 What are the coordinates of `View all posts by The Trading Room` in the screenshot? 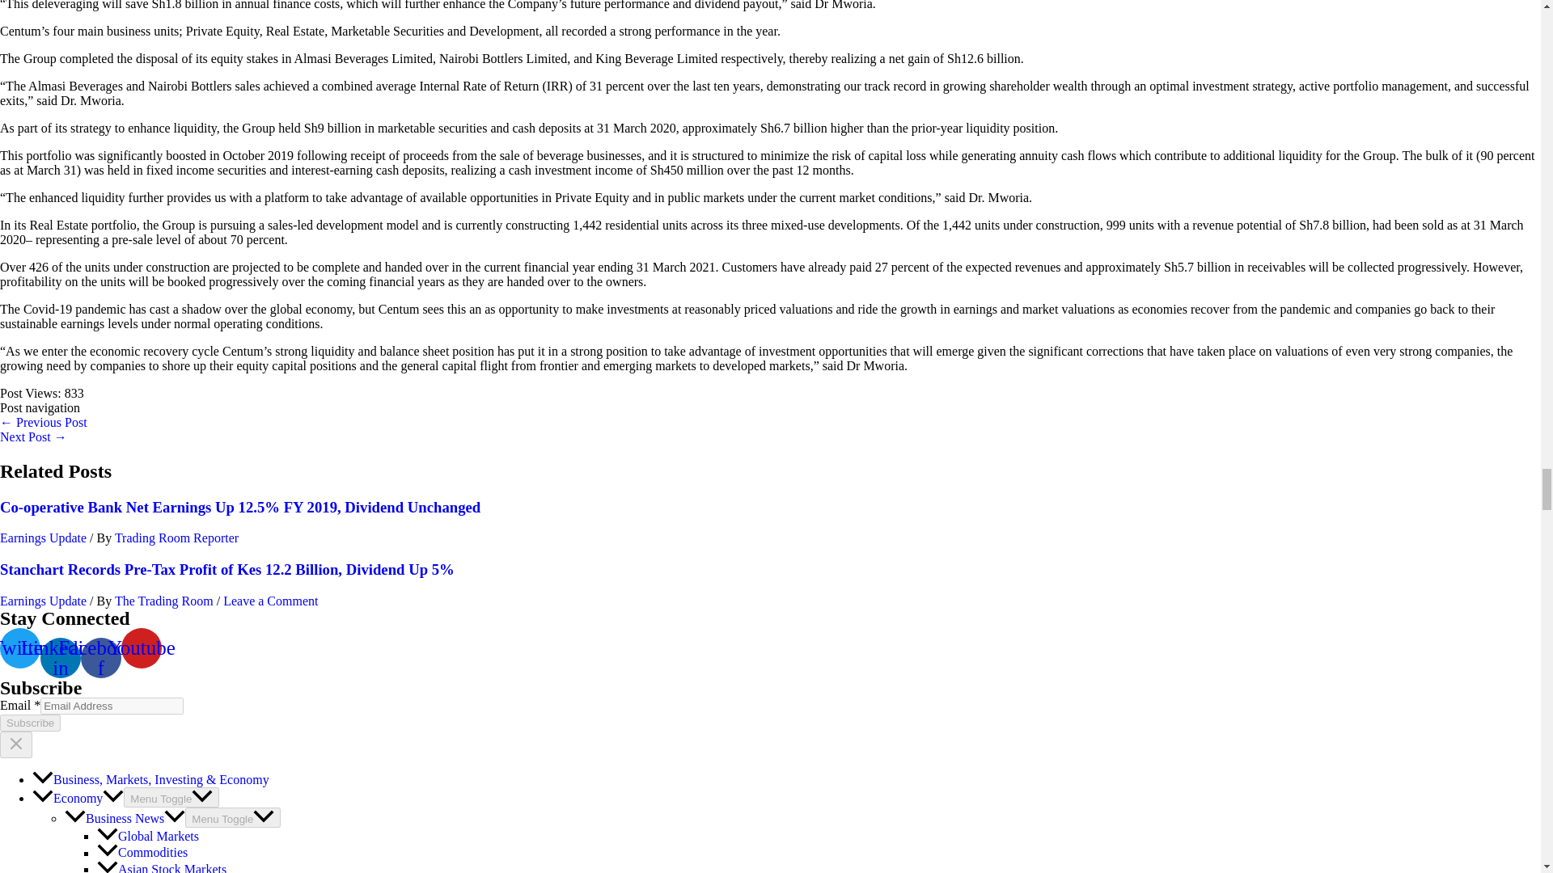 It's located at (166, 601).